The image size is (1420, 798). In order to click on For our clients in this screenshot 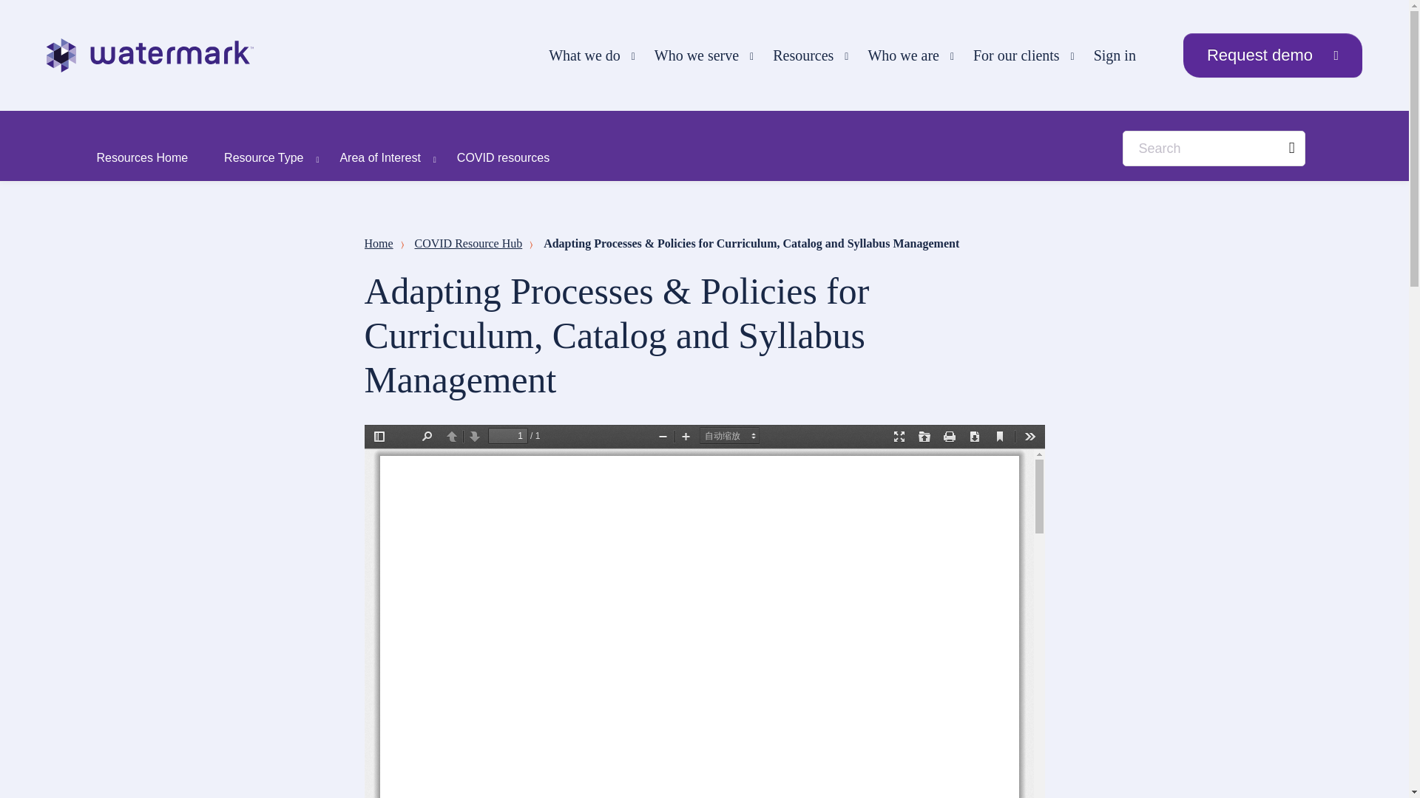, I will do `click(1018, 55)`.